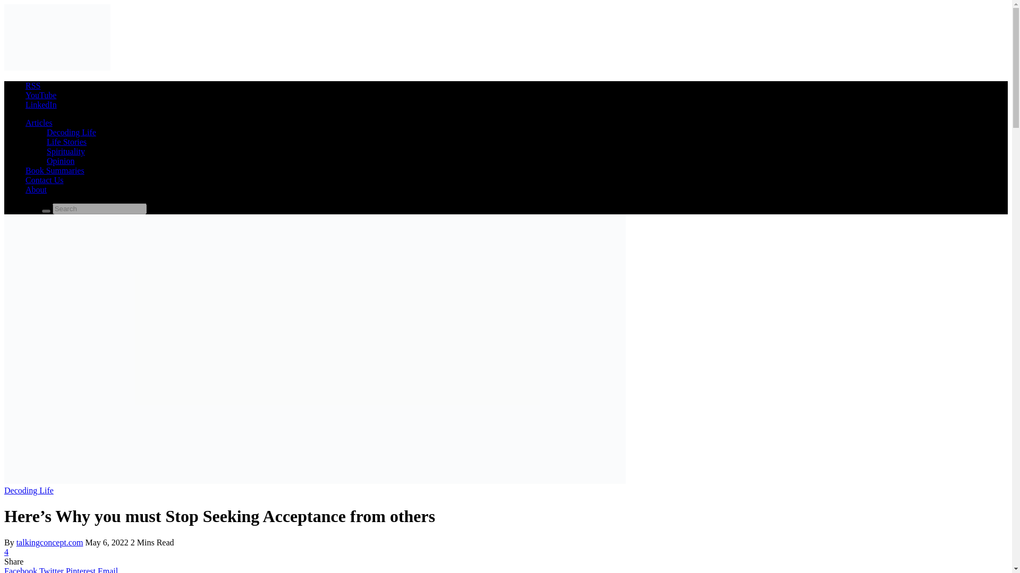 This screenshot has height=573, width=1020. What do you see at coordinates (50, 542) in the screenshot?
I see `Posts by talkingconcept.com` at bounding box center [50, 542].